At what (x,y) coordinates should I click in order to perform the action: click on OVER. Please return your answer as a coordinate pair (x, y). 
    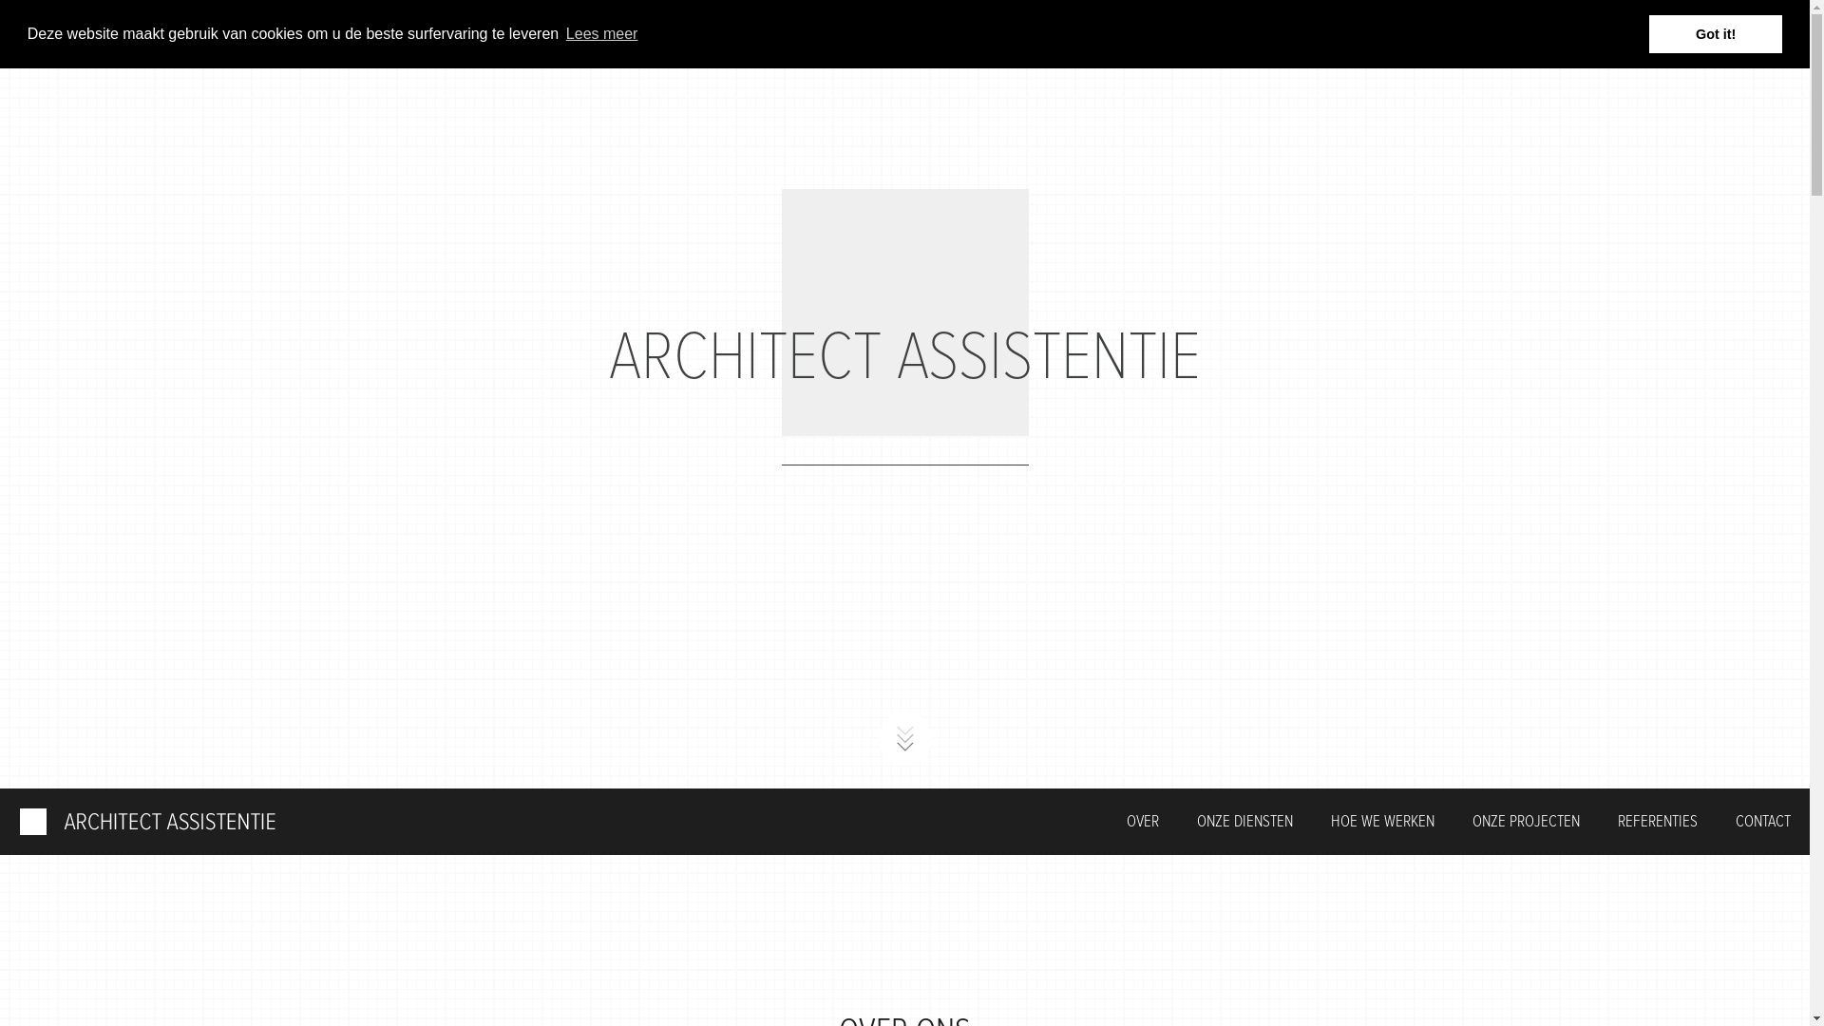
    Looking at the image, I should click on (1143, 823).